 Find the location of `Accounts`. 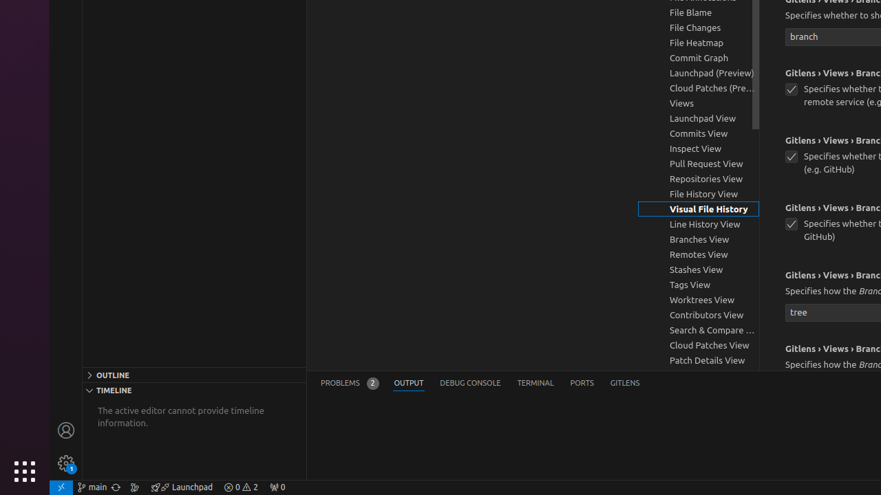

Accounts is located at coordinates (66, 430).